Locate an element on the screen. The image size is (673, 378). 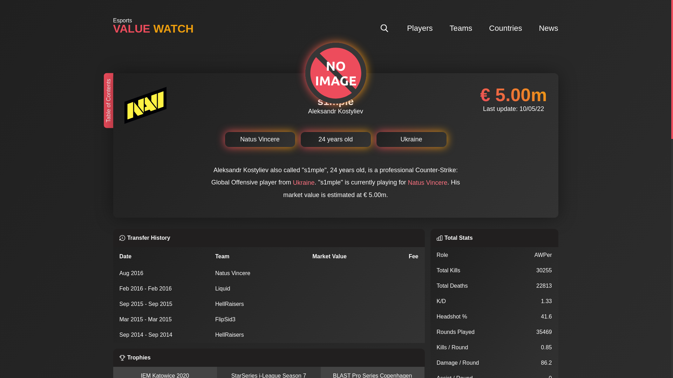
The player: s1mple is located at coordinates (142, 81).